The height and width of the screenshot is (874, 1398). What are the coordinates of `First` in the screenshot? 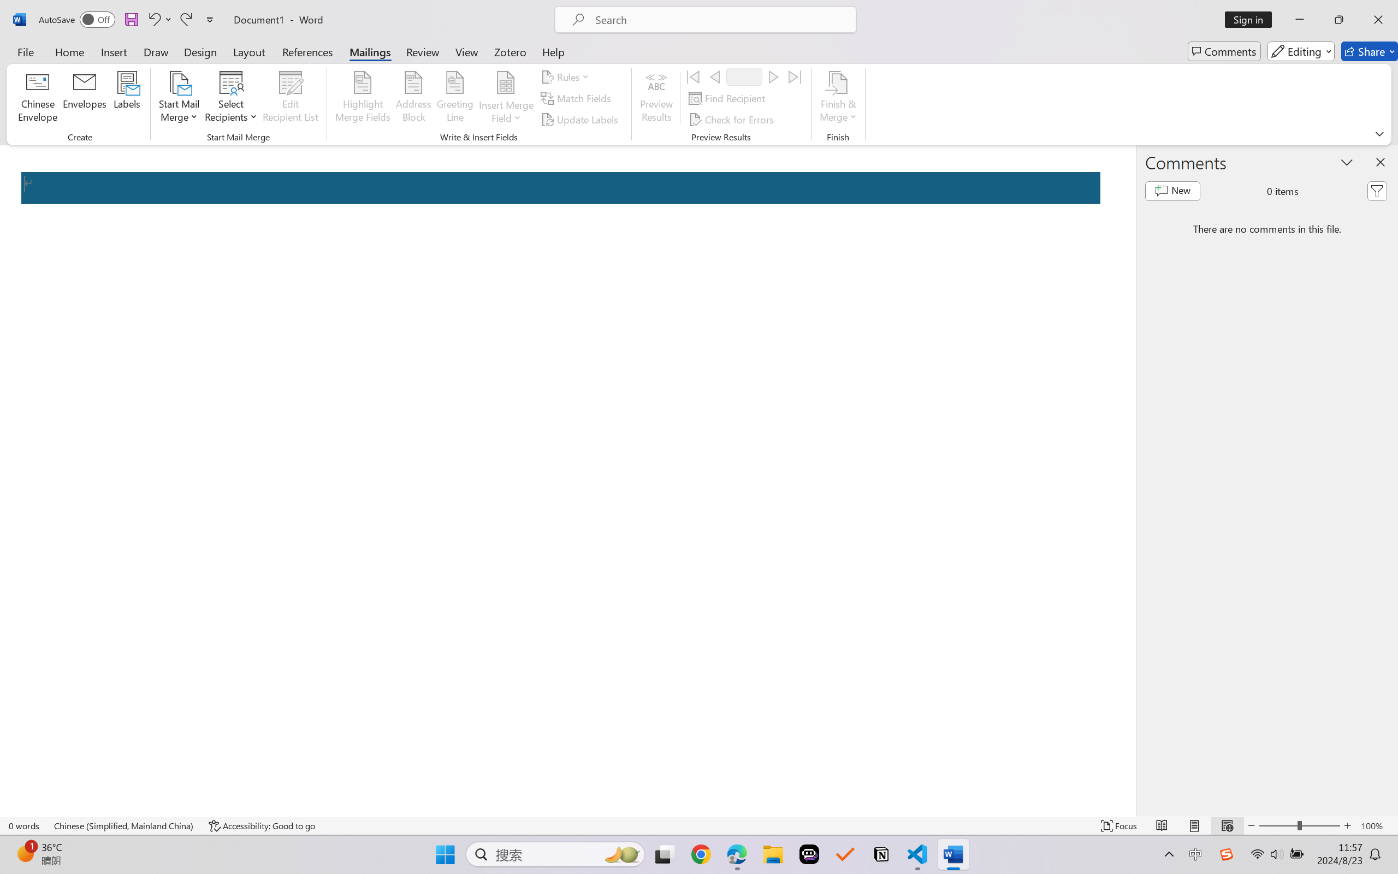 It's located at (693, 76).